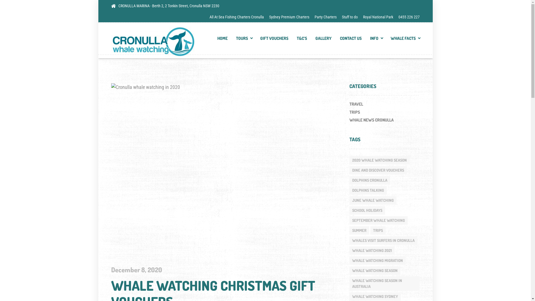  I want to click on HOME, so click(222, 40).